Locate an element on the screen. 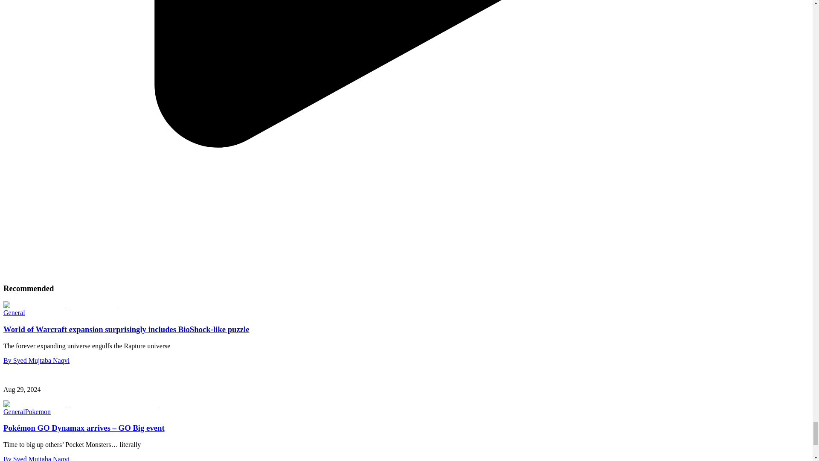 The height and width of the screenshot is (461, 819). By Syed Mujtaba Naqvi is located at coordinates (36, 360).